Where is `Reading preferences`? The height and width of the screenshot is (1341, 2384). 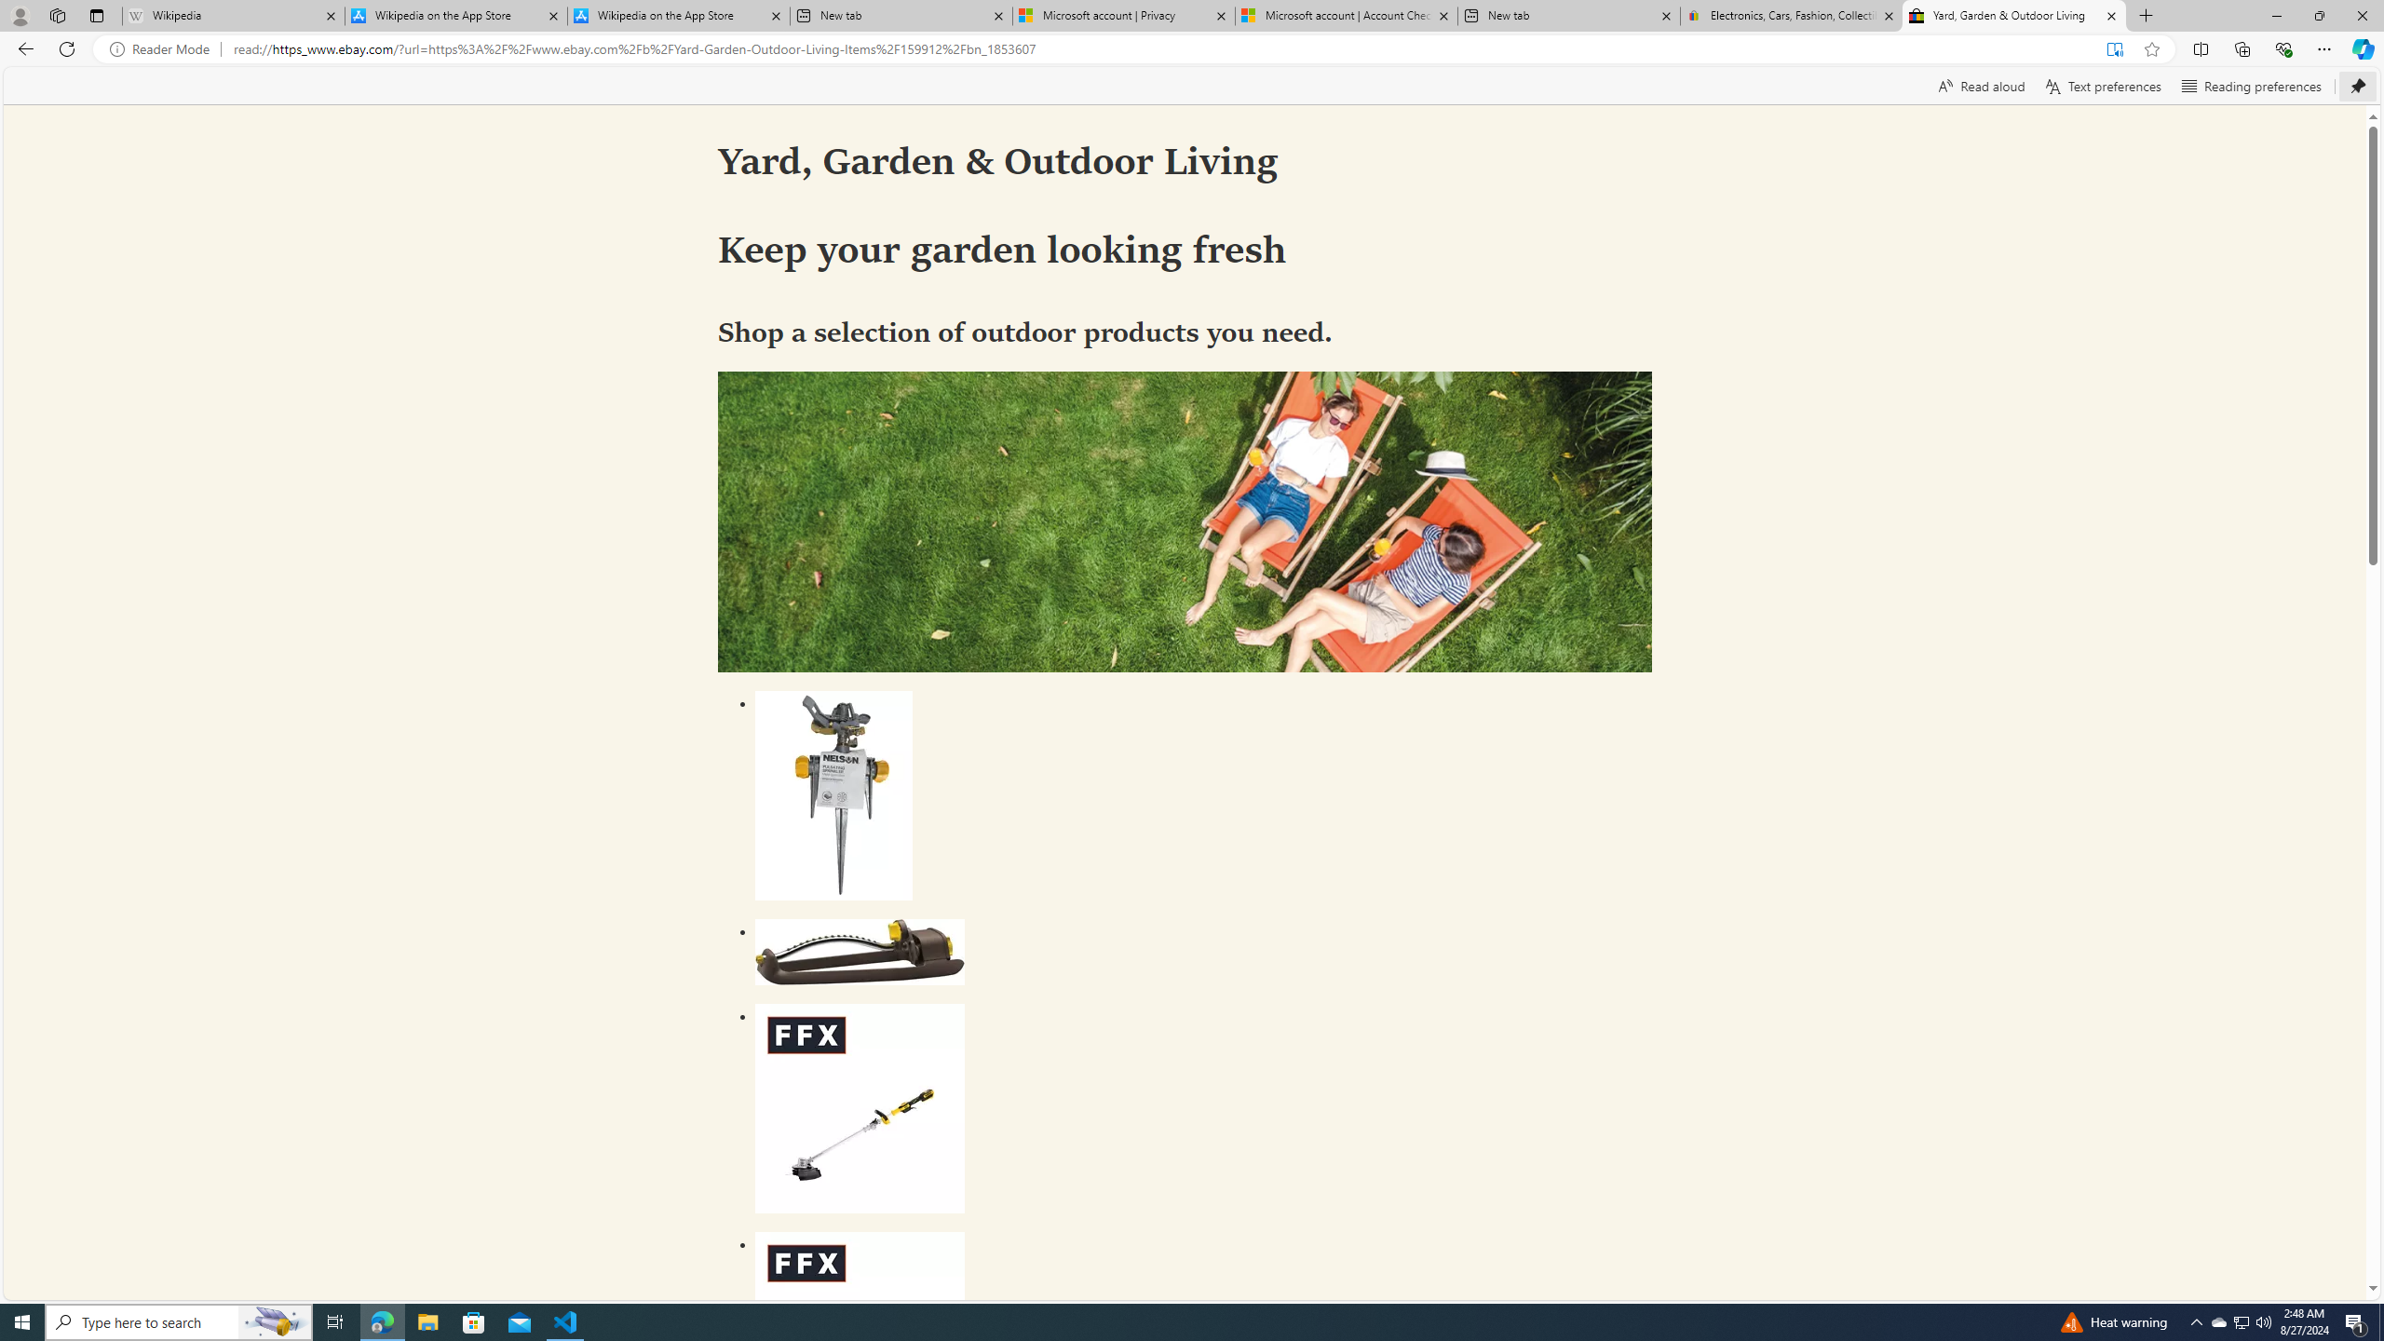
Reading preferences is located at coordinates (2252, 86).